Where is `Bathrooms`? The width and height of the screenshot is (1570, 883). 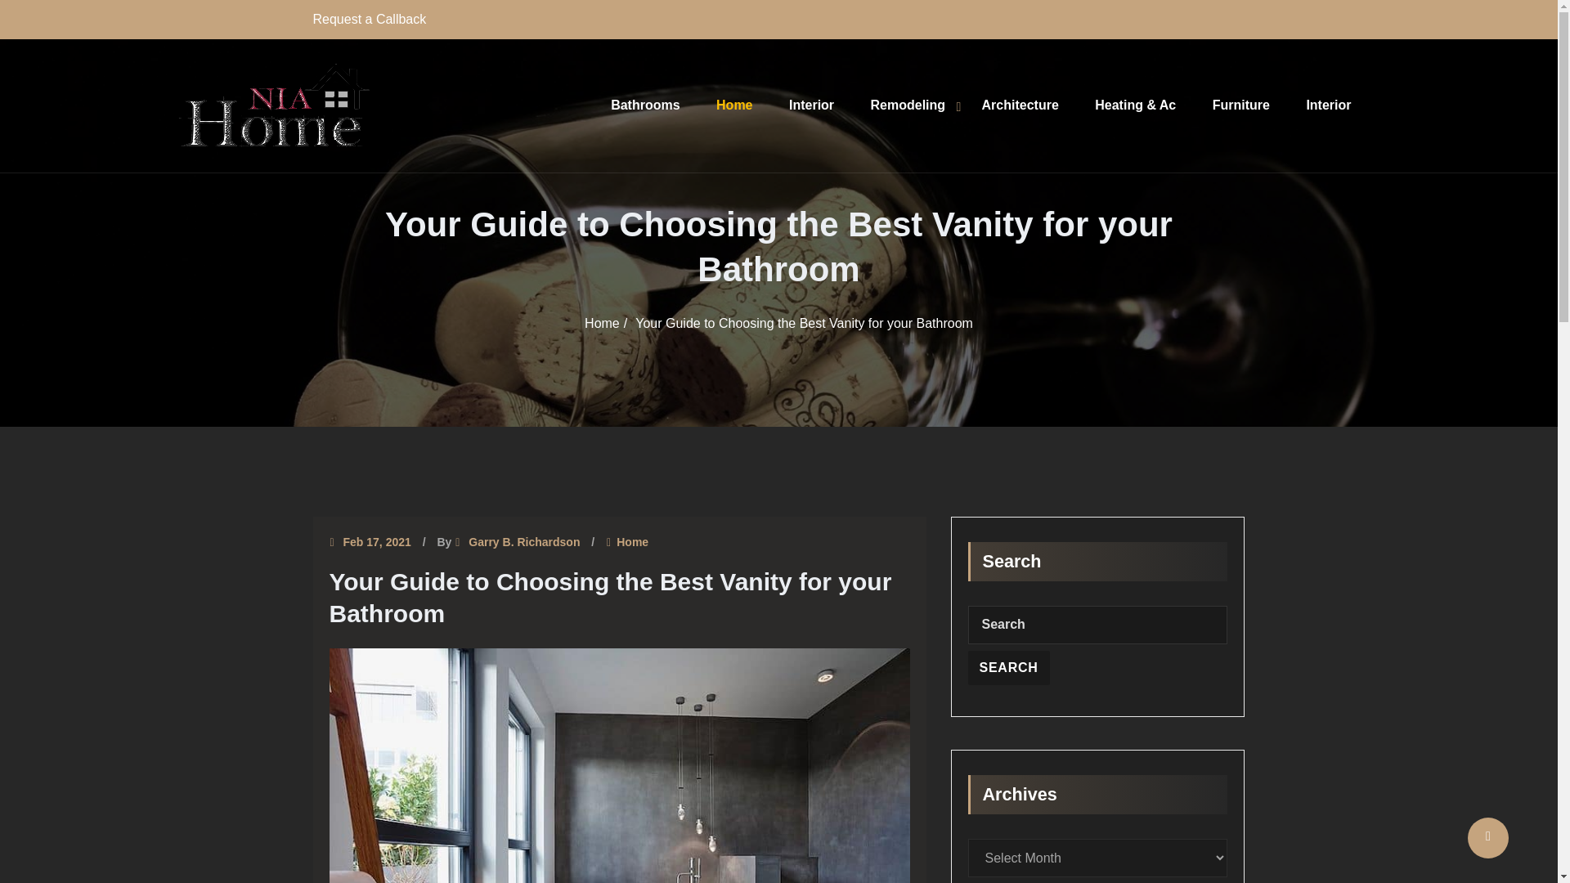 Bathrooms is located at coordinates (644, 105).